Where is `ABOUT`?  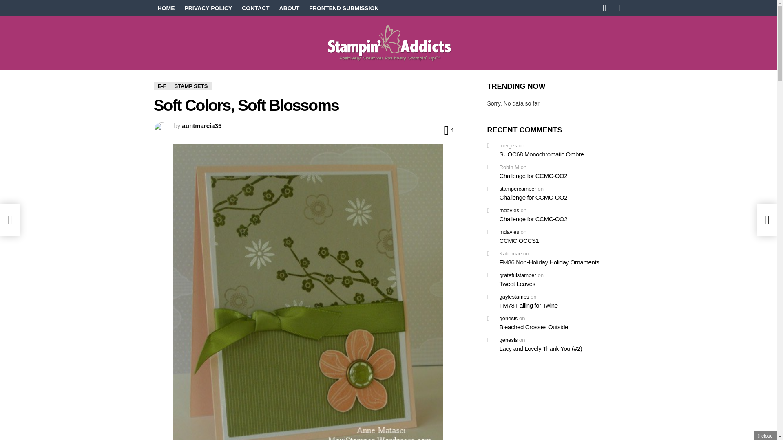 ABOUT is located at coordinates (290, 8).